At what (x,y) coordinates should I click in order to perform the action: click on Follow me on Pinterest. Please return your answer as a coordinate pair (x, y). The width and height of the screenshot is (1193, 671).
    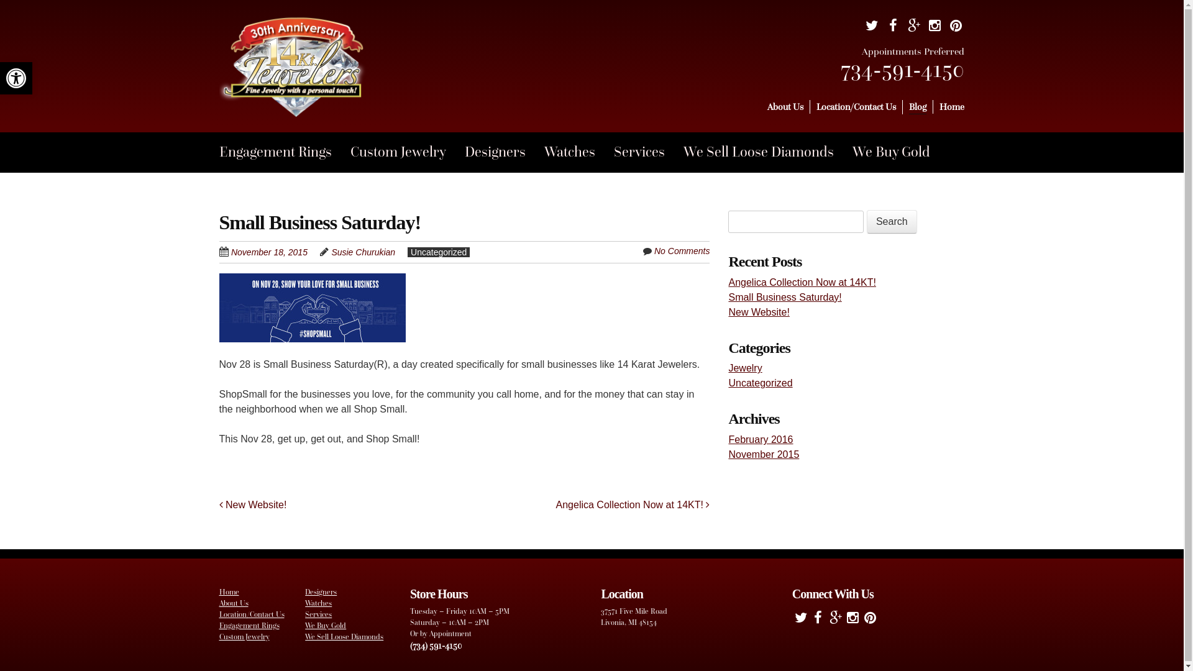
    Looking at the image, I should click on (956, 28).